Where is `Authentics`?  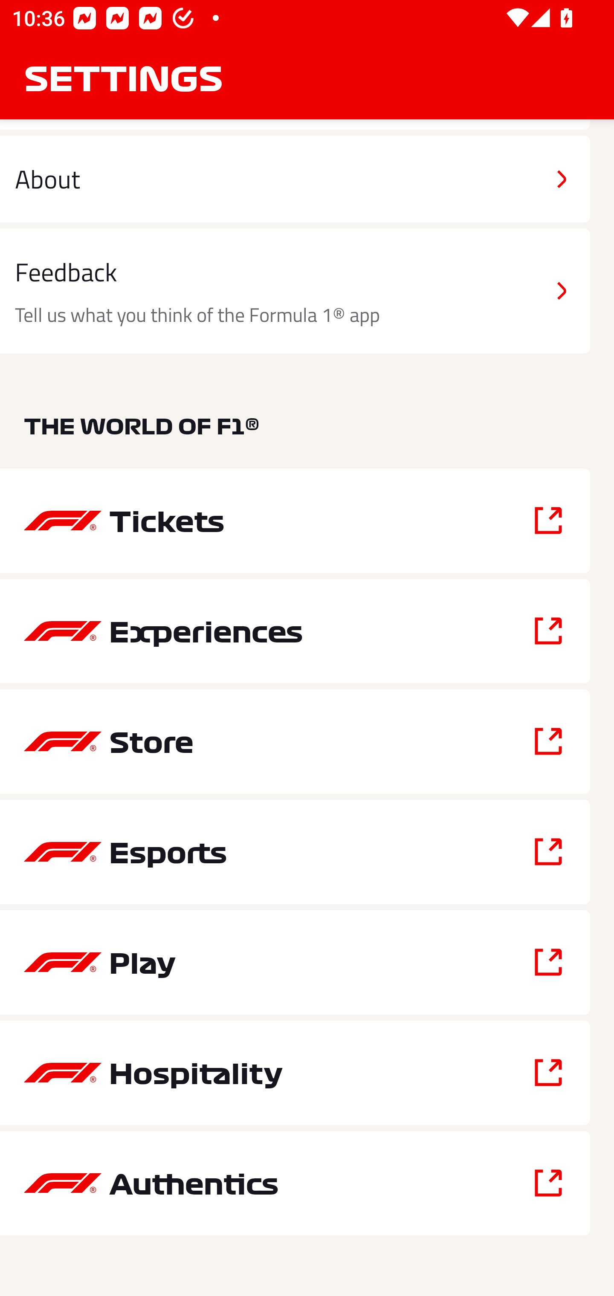 Authentics is located at coordinates (295, 1183).